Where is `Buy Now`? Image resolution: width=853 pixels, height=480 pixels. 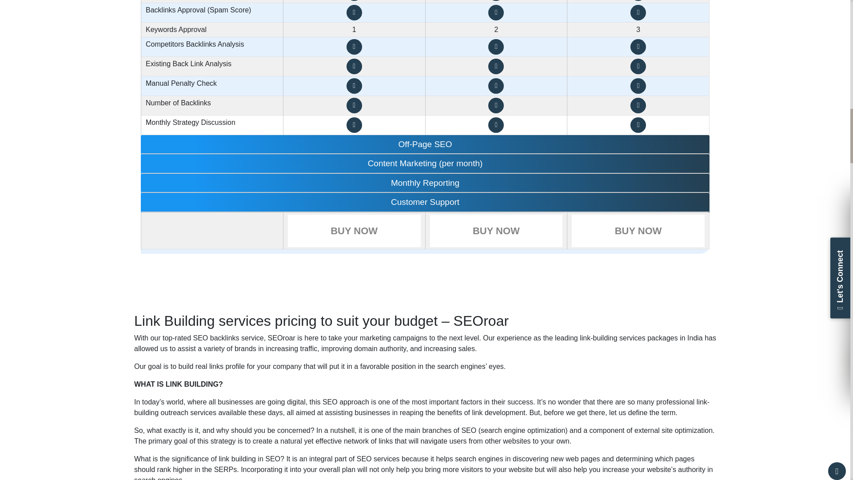
Buy Now is located at coordinates (496, 231).